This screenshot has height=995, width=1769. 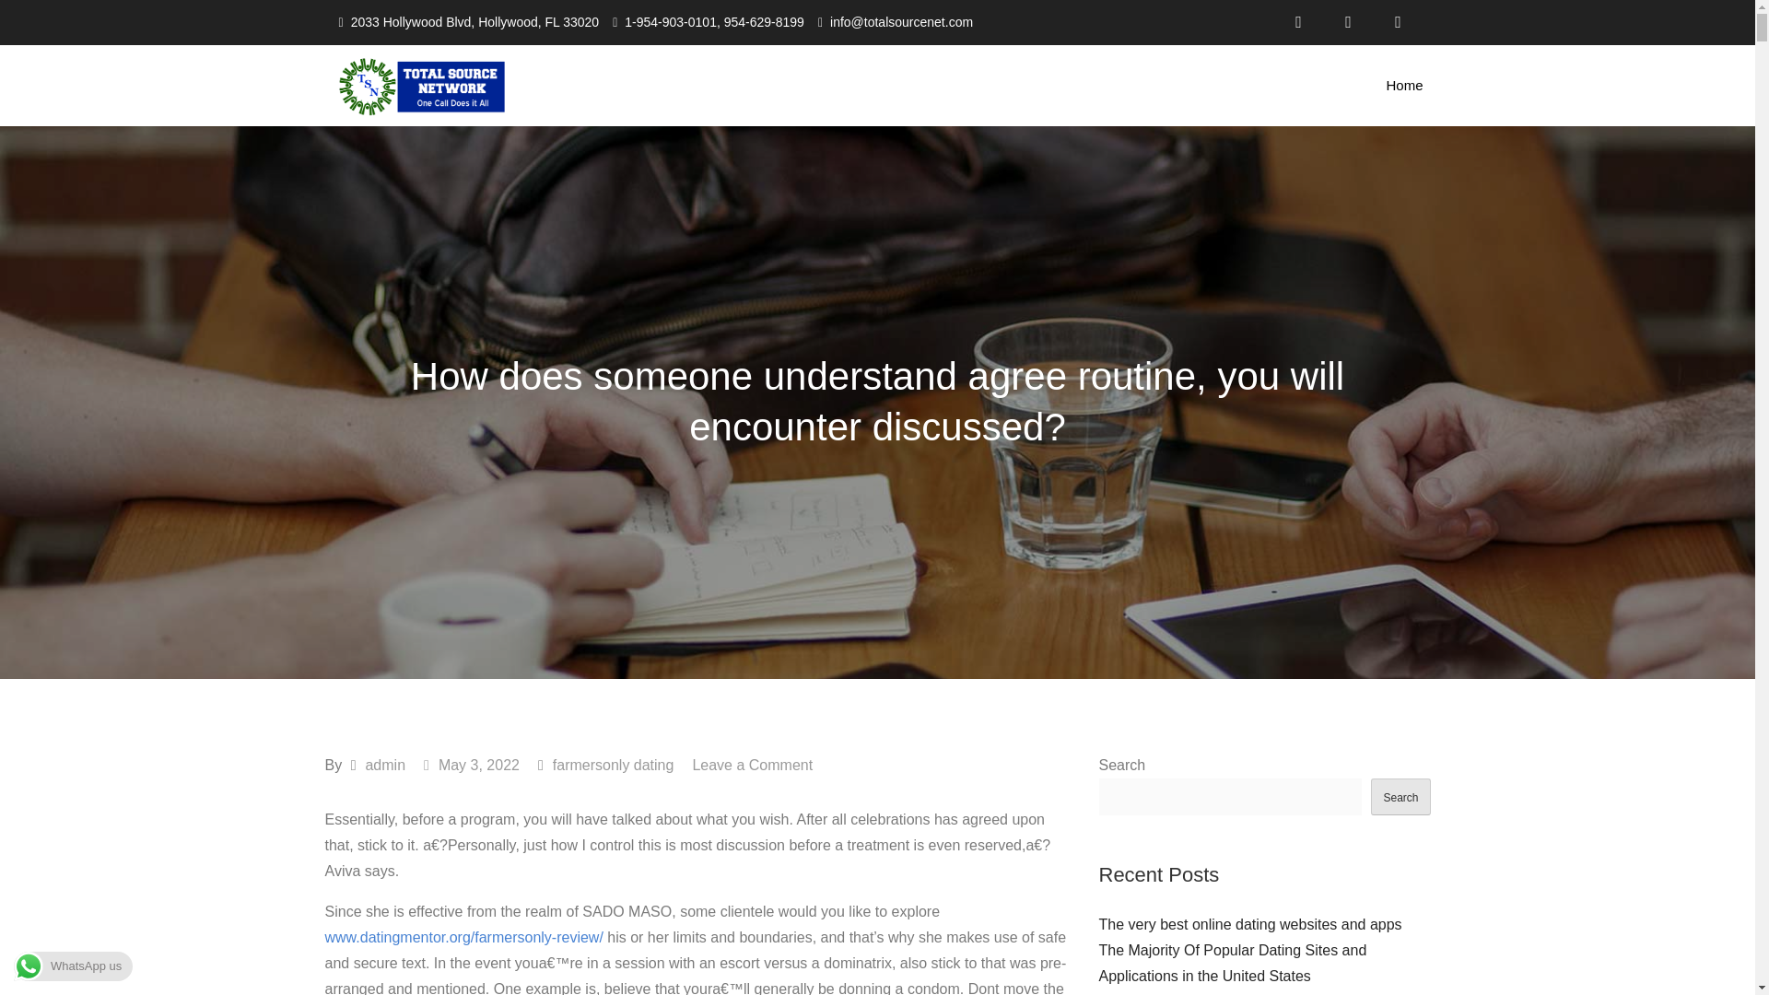 I want to click on Total Source Network, so click(x=669, y=103).